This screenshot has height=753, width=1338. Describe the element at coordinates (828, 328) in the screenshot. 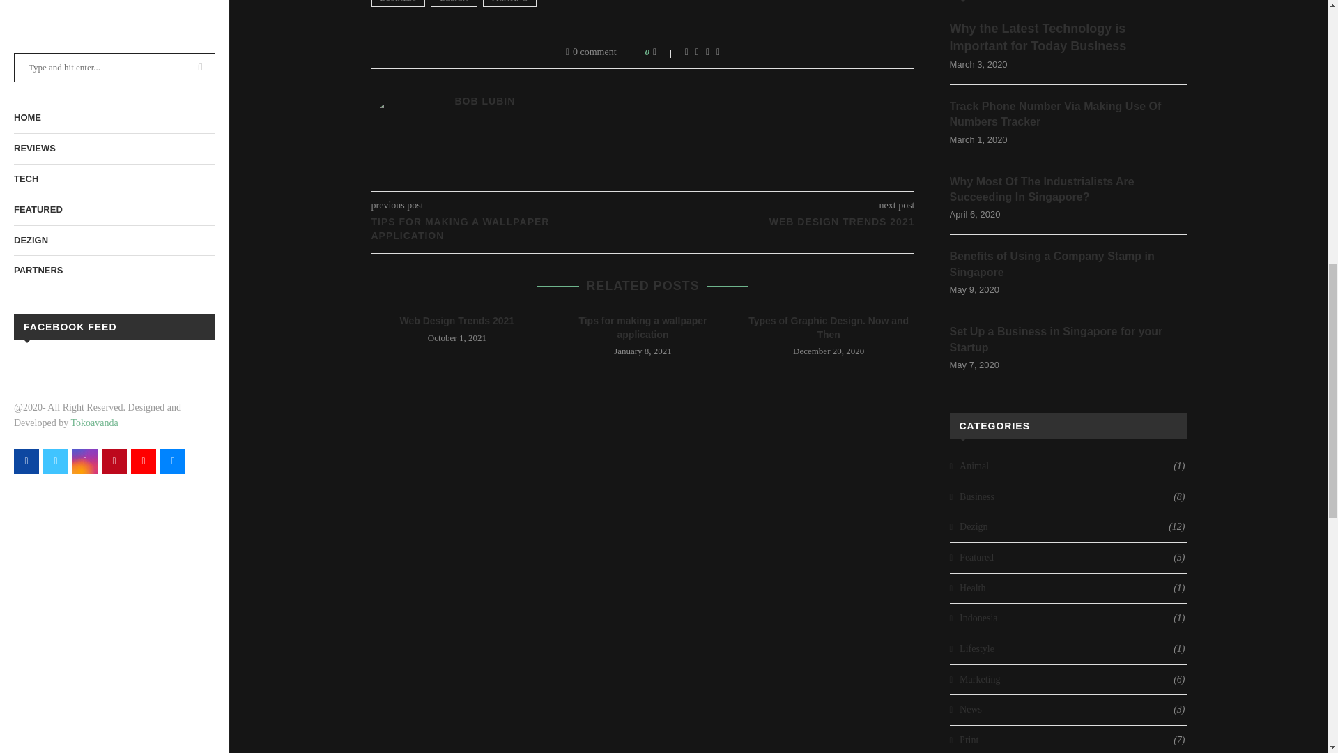

I see `Types of Graphic Design. Now and Then` at that location.